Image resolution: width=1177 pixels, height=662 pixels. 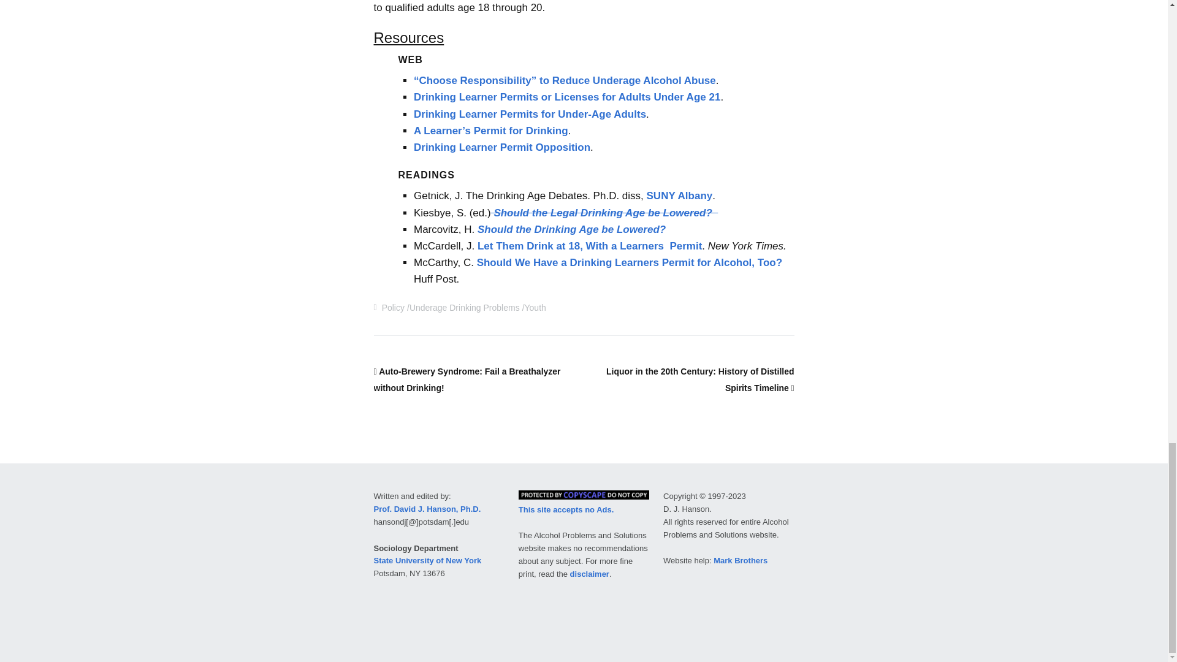 What do you see at coordinates (629, 262) in the screenshot?
I see `Should We Have a Drinking Learners Permit for Alcohol, Too?` at bounding box center [629, 262].